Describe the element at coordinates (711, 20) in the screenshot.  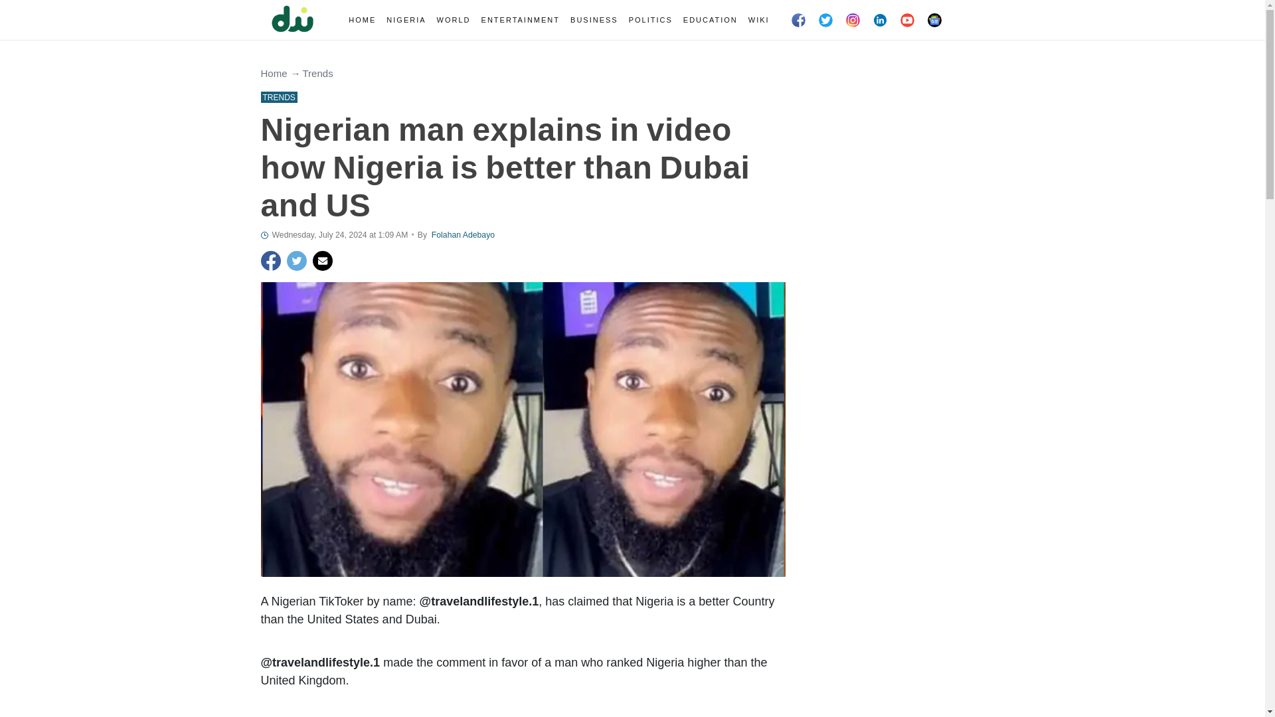
I see `EDUCATION` at that location.